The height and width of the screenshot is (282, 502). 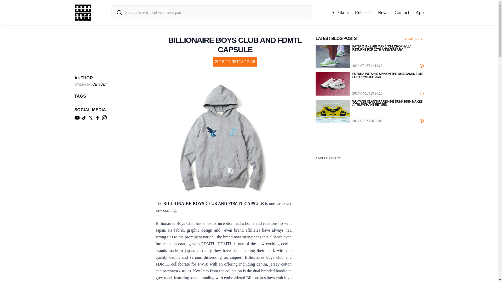 I want to click on Contact, so click(x=402, y=13).